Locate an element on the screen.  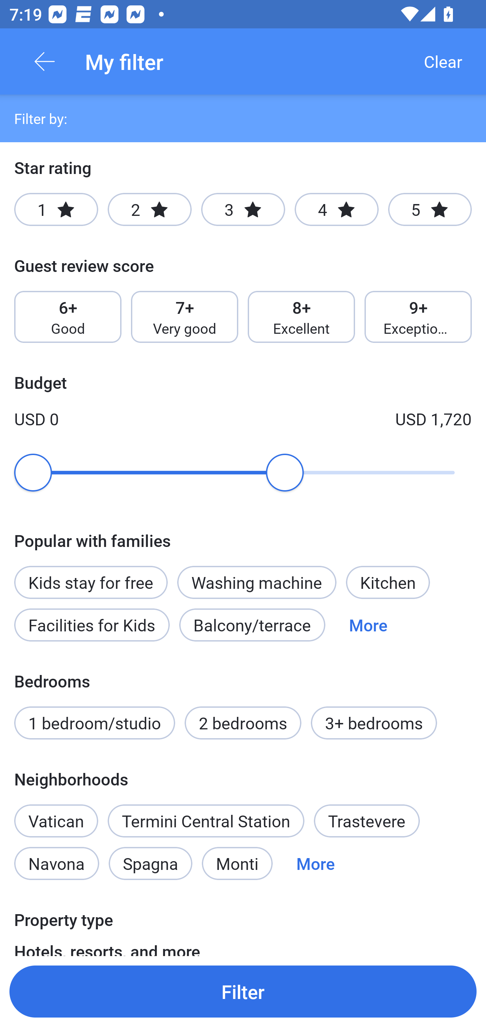
4 is located at coordinates (336, 209).